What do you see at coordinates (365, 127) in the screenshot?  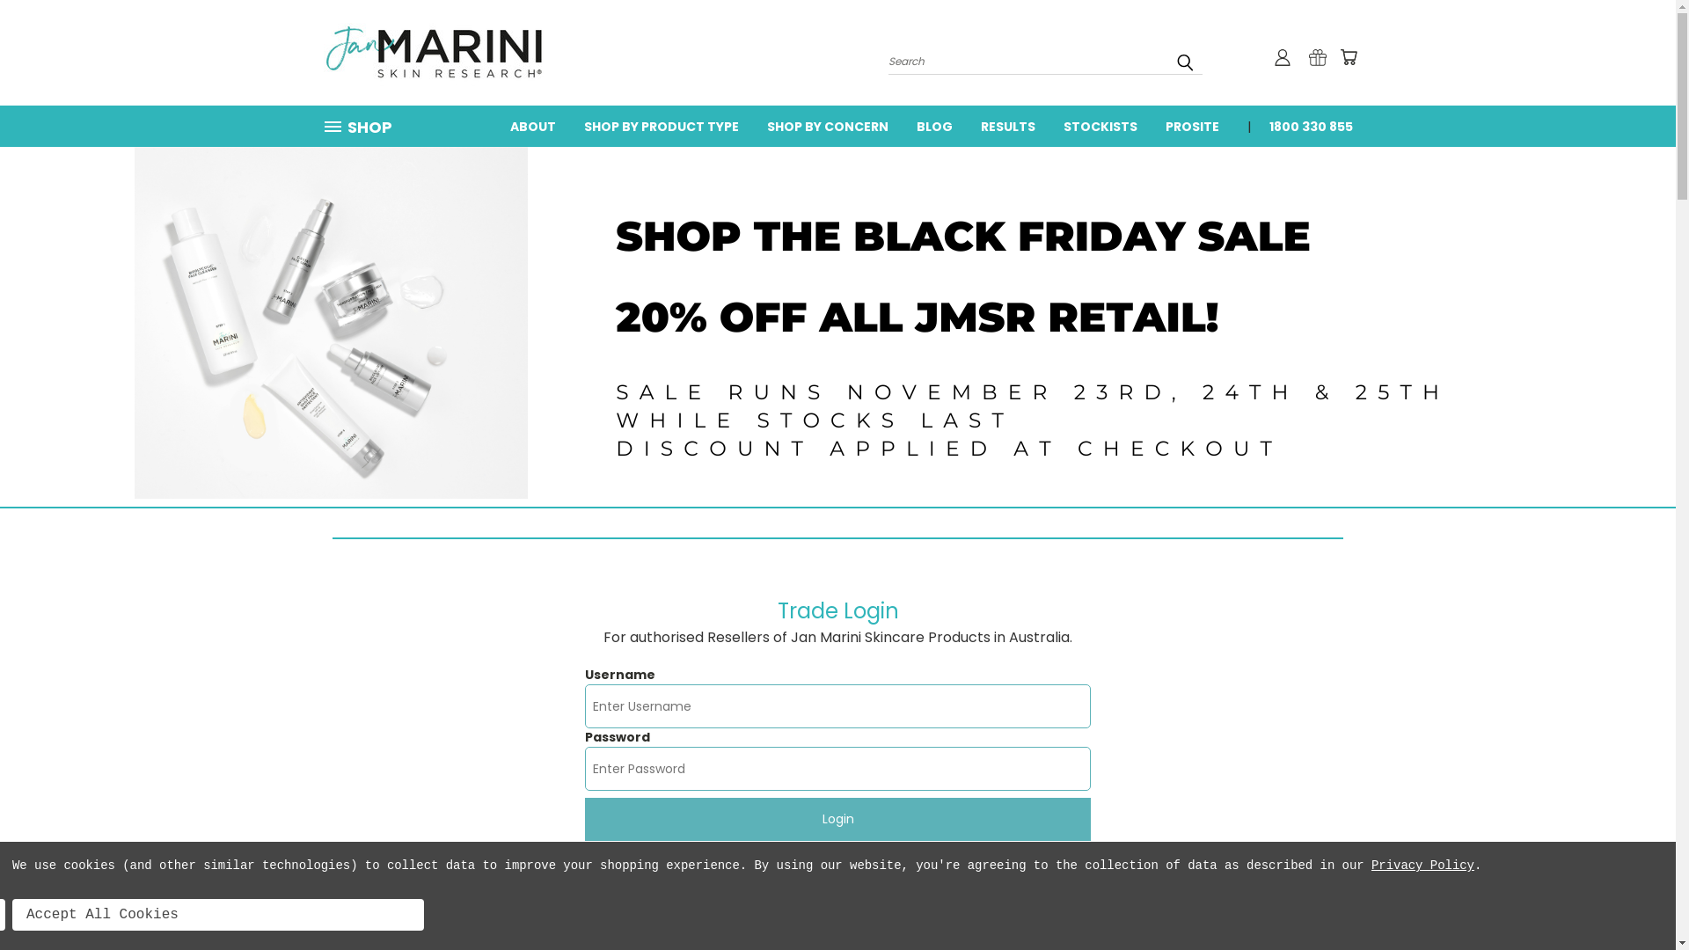 I see `SHOP` at bounding box center [365, 127].